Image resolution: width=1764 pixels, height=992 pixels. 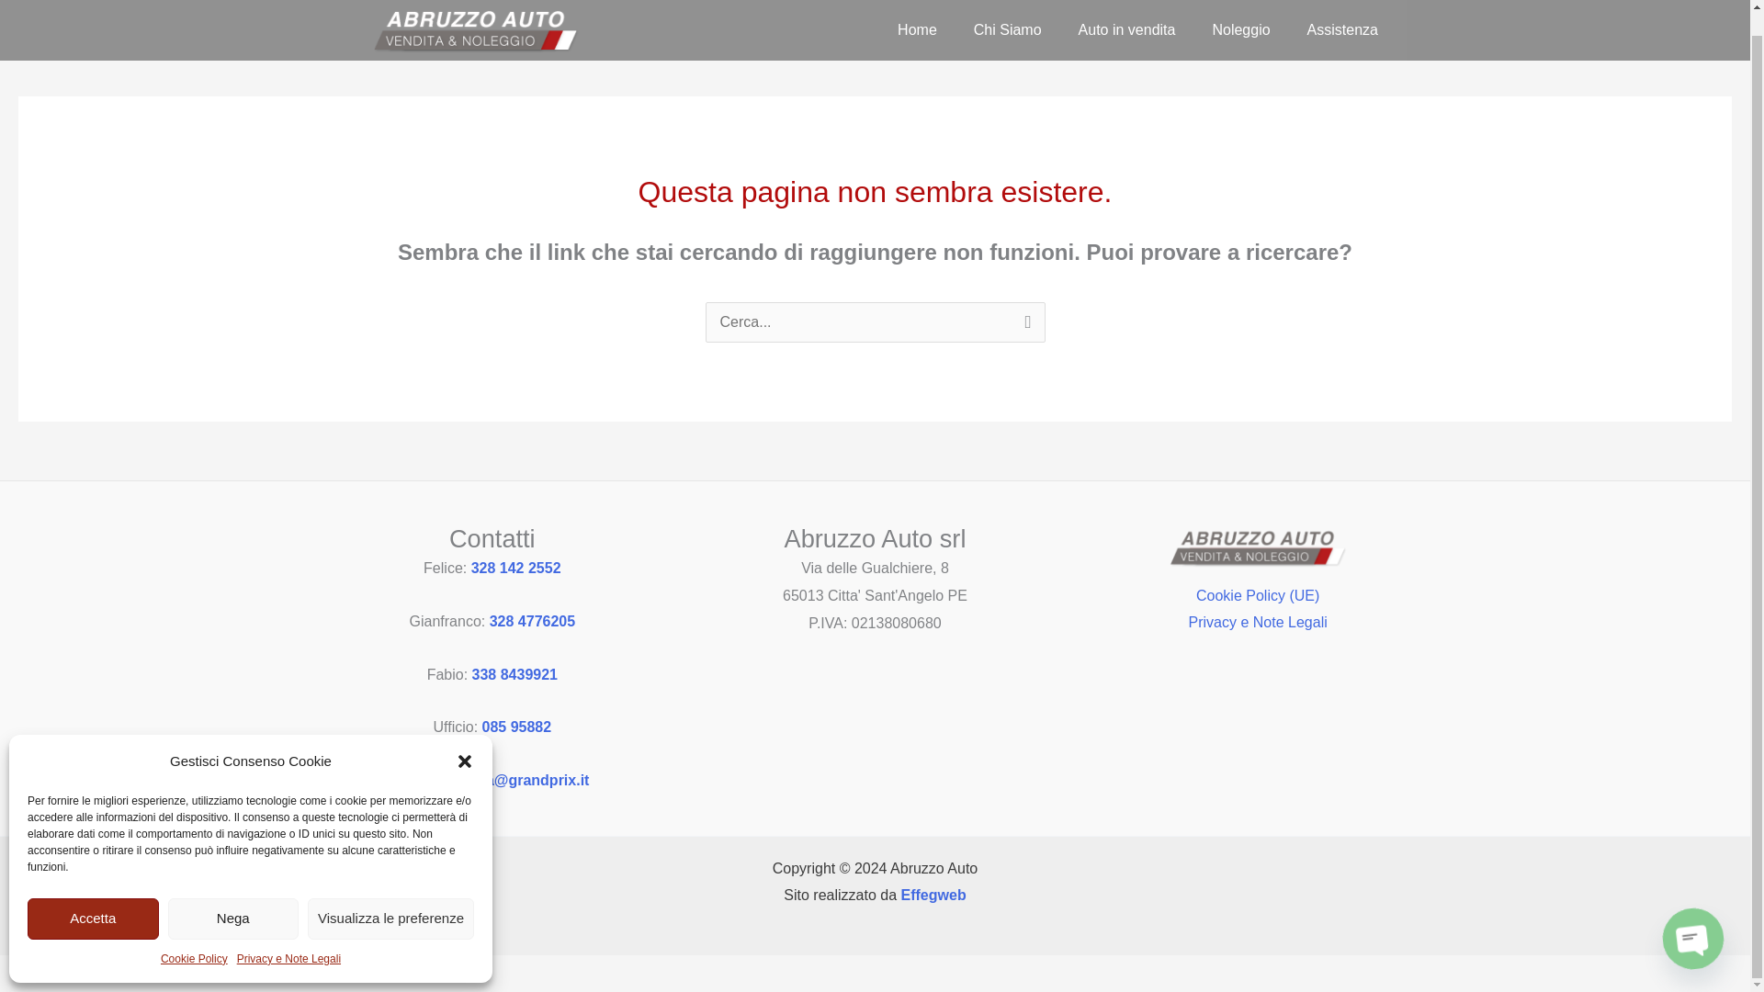 I want to click on Auto in vendita, so click(x=1126, y=15).